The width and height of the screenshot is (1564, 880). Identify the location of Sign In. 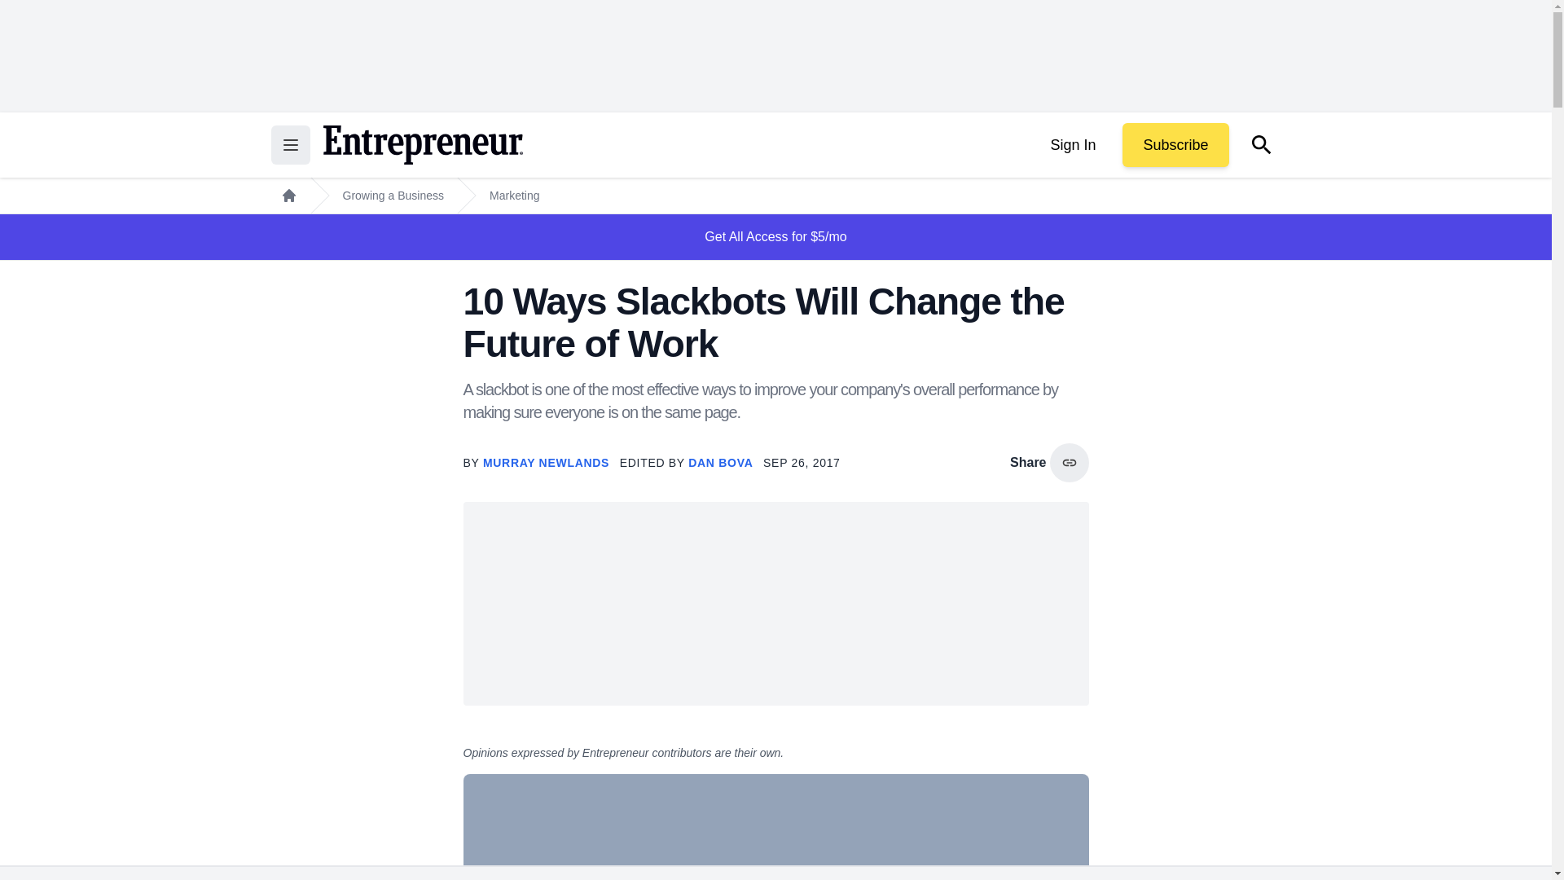
(1072, 145).